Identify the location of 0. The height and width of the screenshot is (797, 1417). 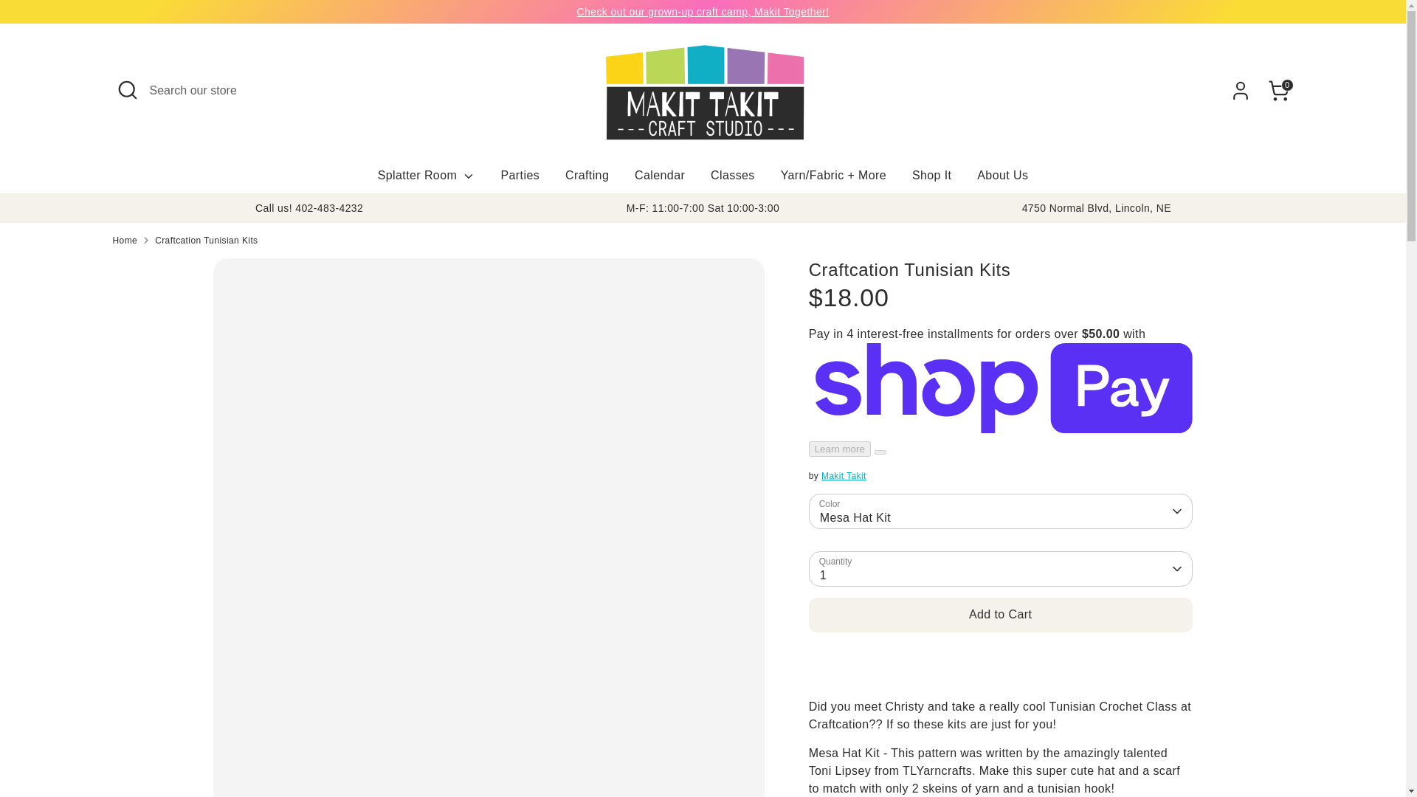
(1278, 90).